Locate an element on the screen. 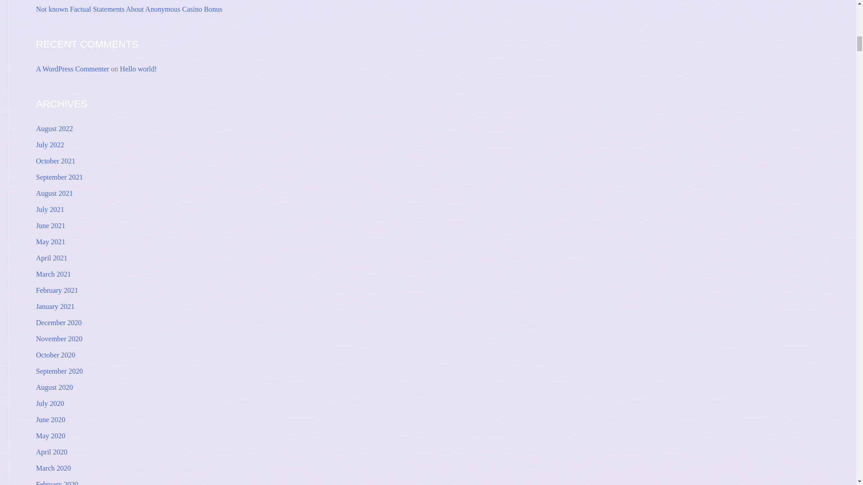 The width and height of the screenshot is (863, 485). August 2022 is located at coordinates (54, 128).